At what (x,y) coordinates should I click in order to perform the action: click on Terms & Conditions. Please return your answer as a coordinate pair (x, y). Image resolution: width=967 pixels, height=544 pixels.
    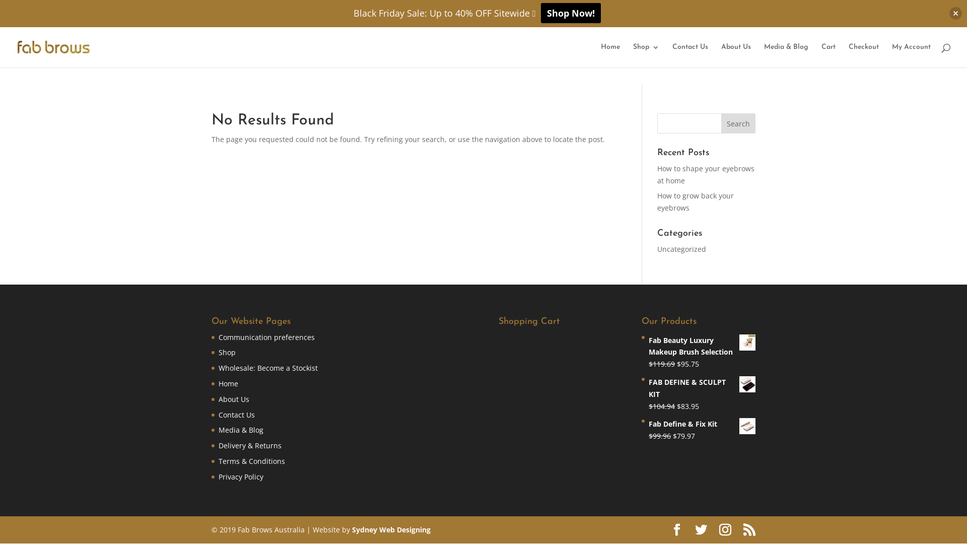
    Looking at the image, I should click on (252, 461).